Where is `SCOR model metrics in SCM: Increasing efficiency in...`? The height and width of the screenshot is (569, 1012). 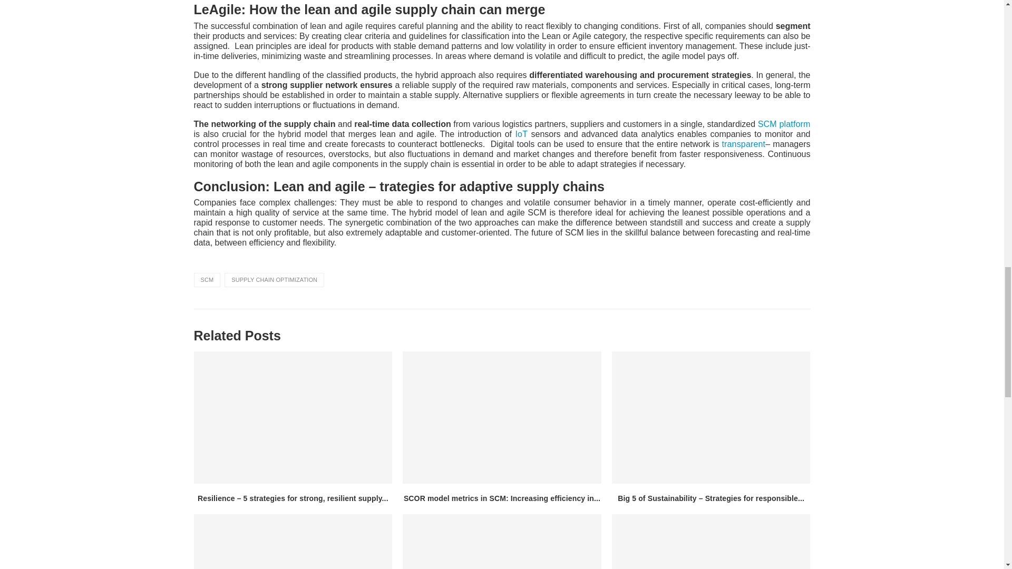
SCOR model metrics in SCM: Increasing efficiency in... is located at coordinates (502, 498).